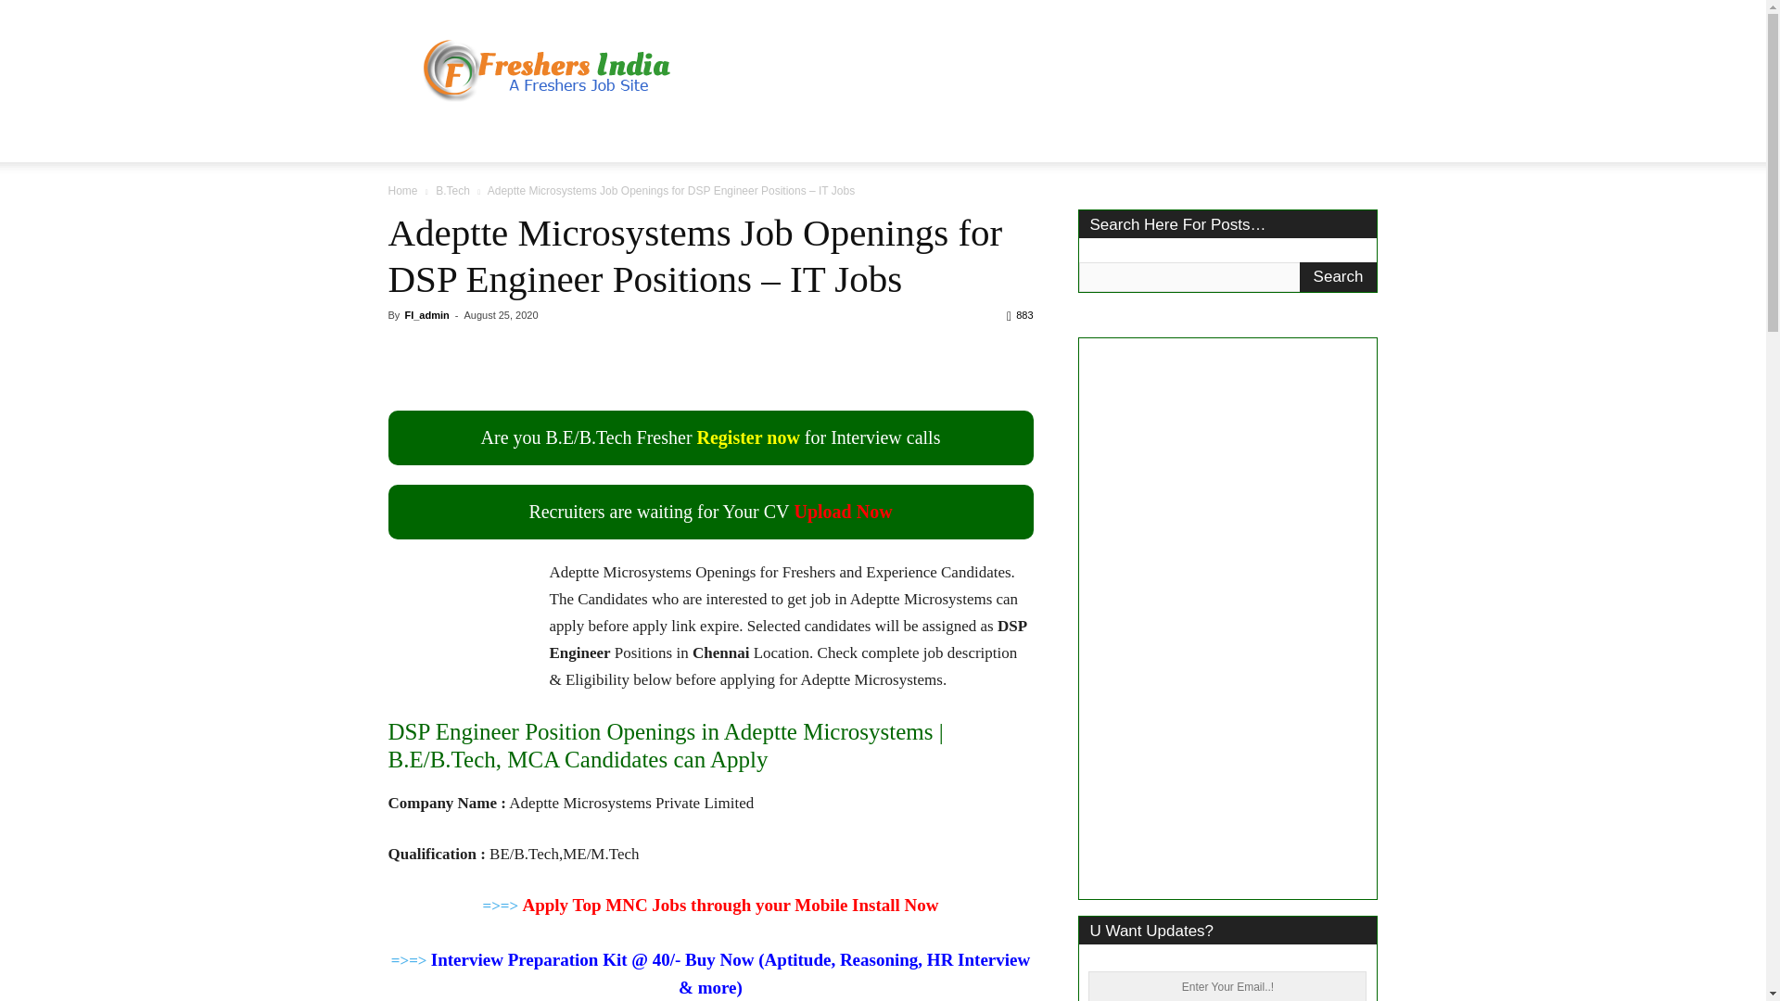 This screenshot has width=1780, height=1001. I want to click on WALKINS, so click(687, 139).